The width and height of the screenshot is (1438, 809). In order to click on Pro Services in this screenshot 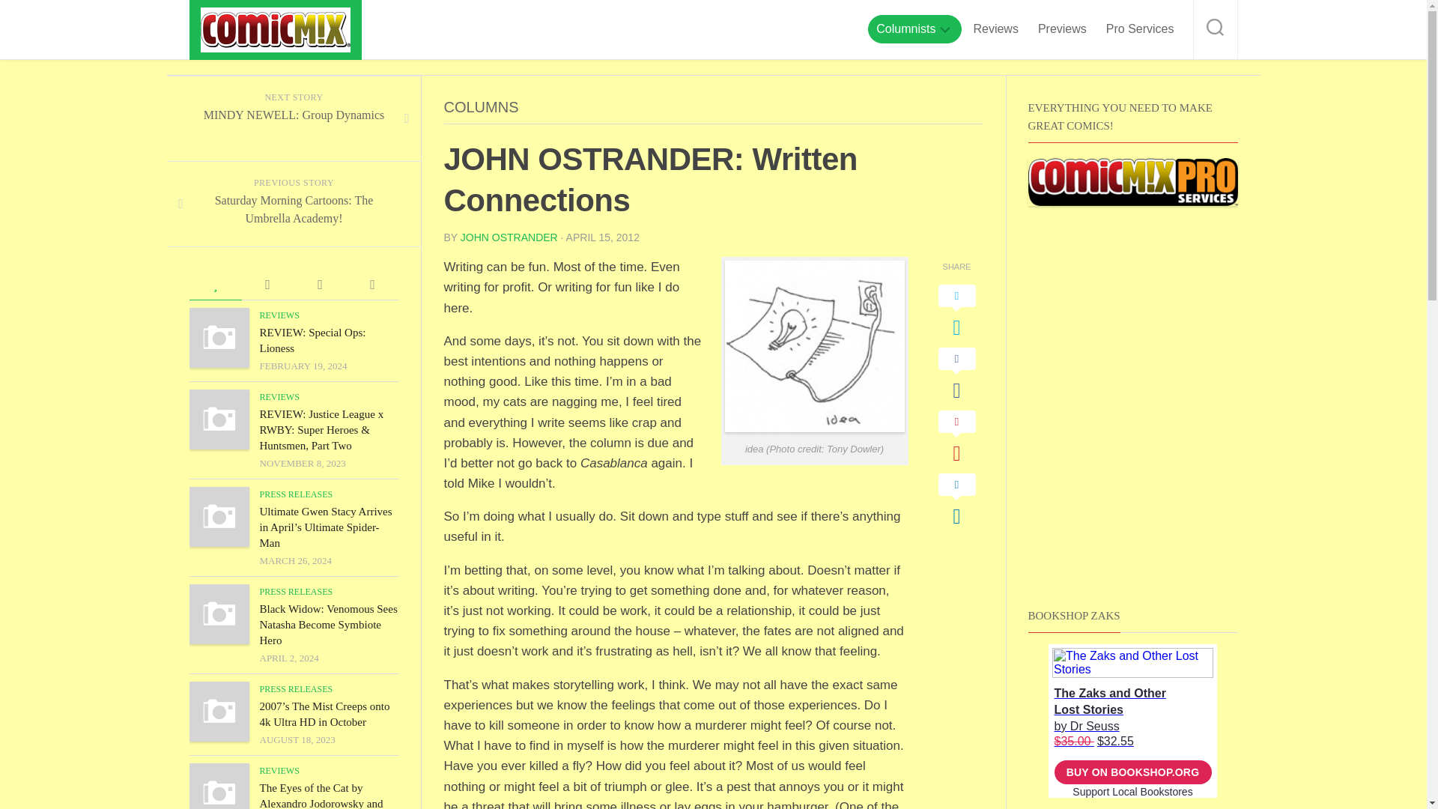, I will do `click(1140, 28)`.